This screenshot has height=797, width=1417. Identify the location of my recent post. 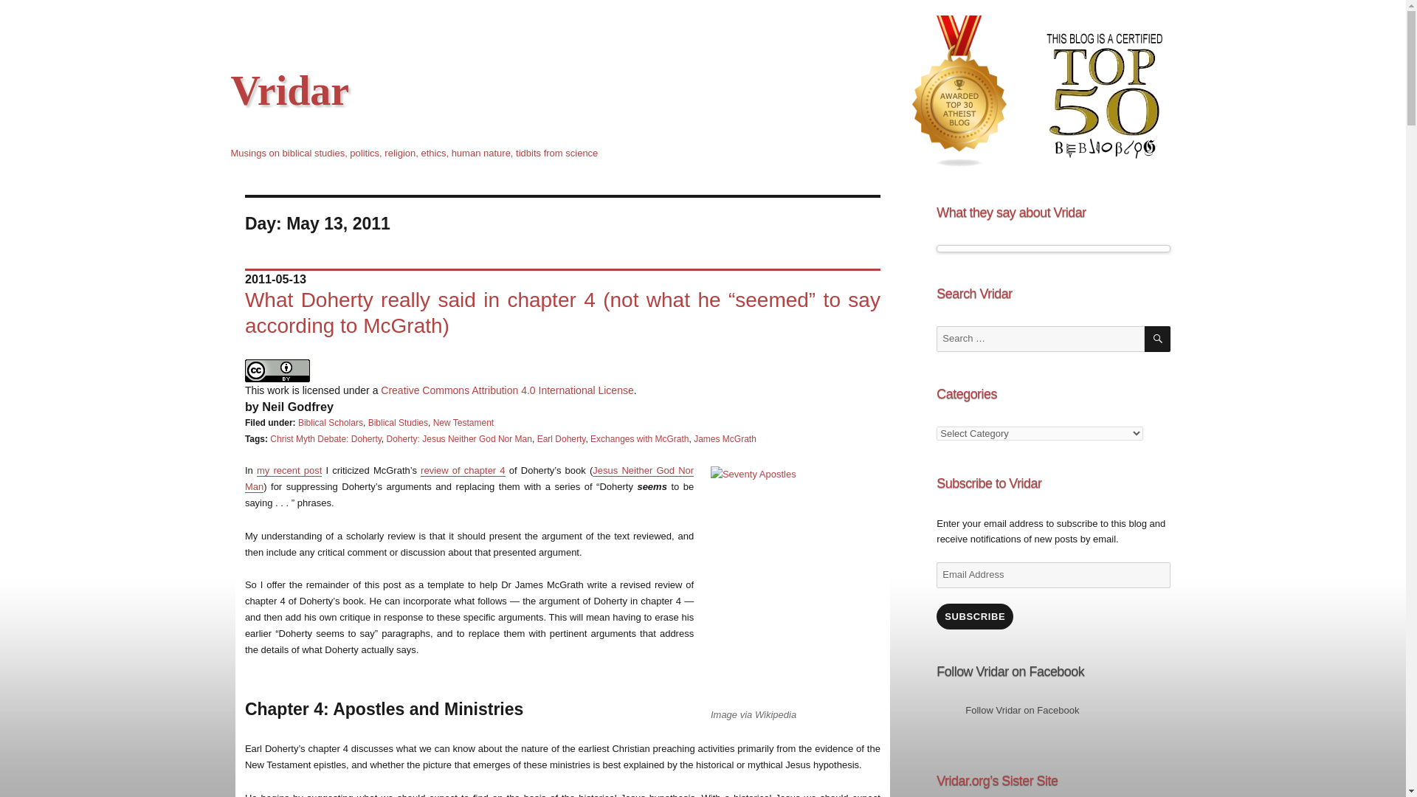
(289, 469).